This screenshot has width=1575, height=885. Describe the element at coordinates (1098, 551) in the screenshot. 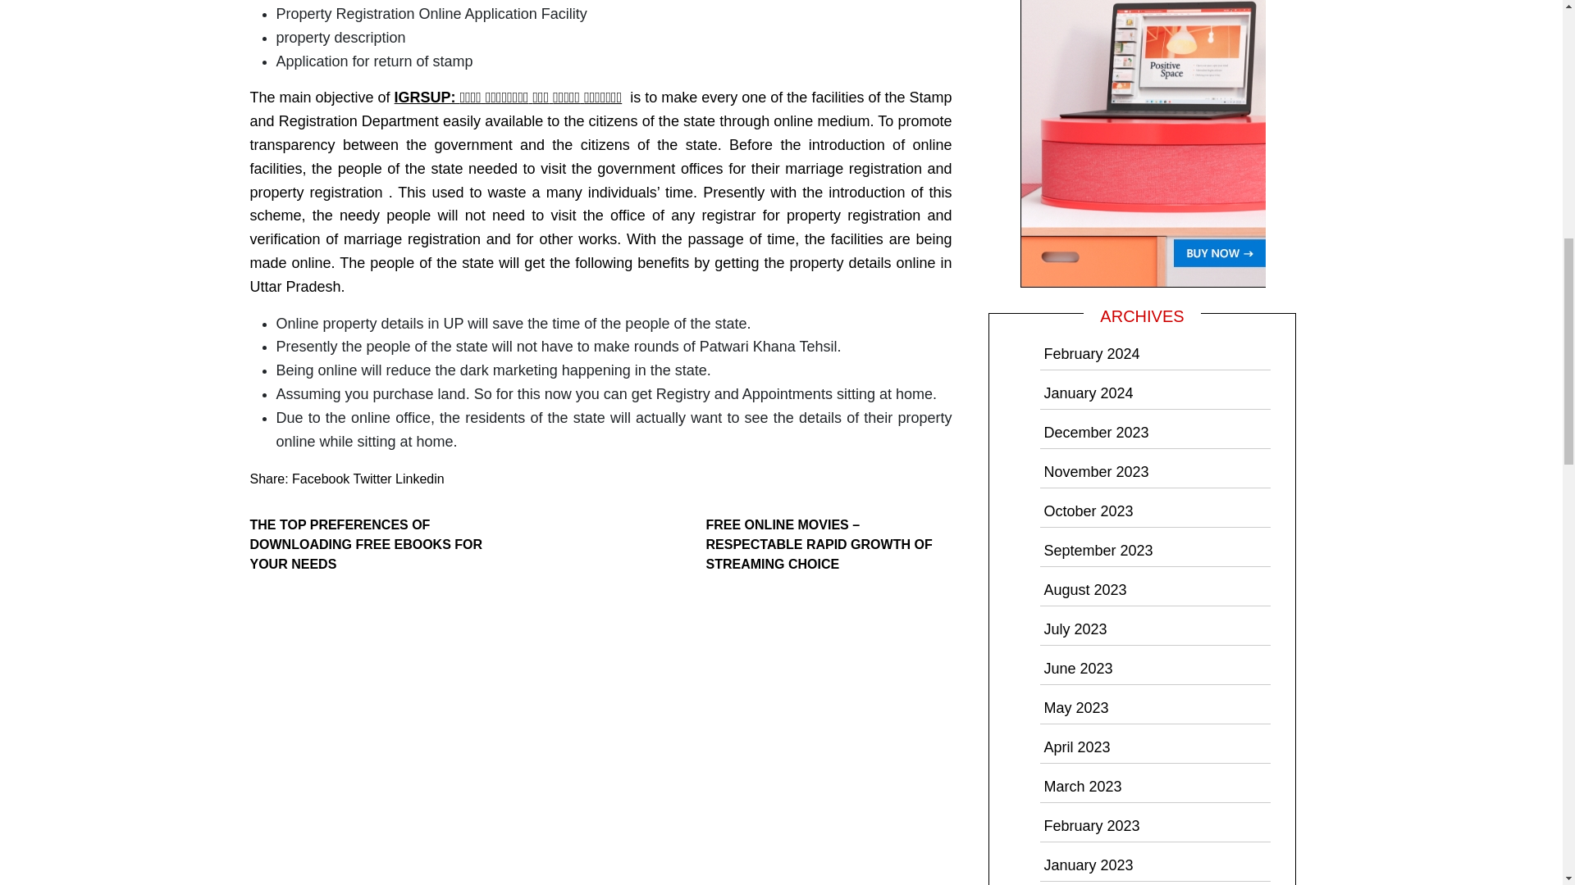

I see `September 2023` at that location.